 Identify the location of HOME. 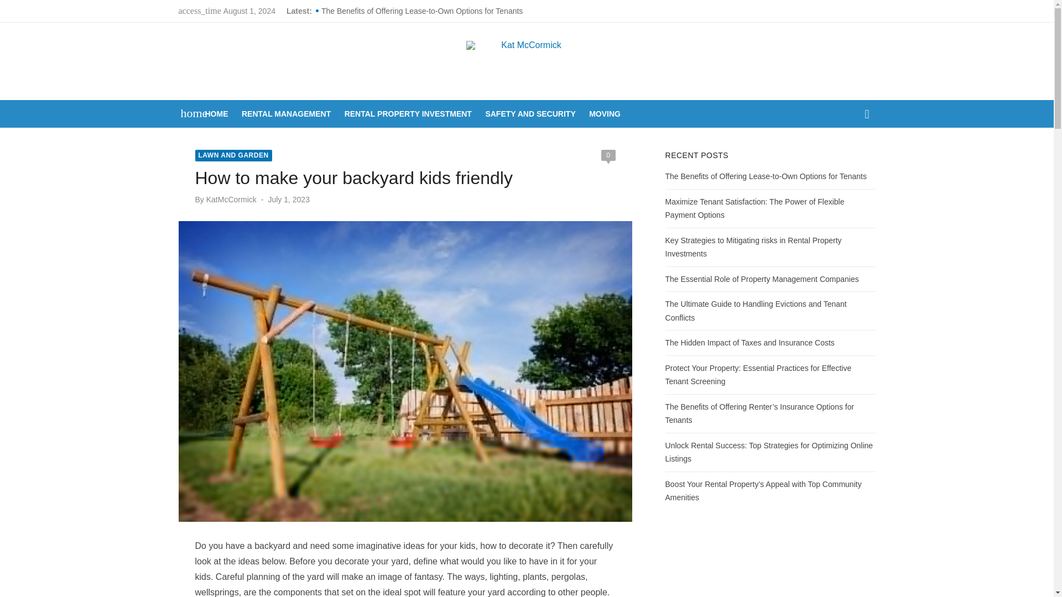
(216, 114).